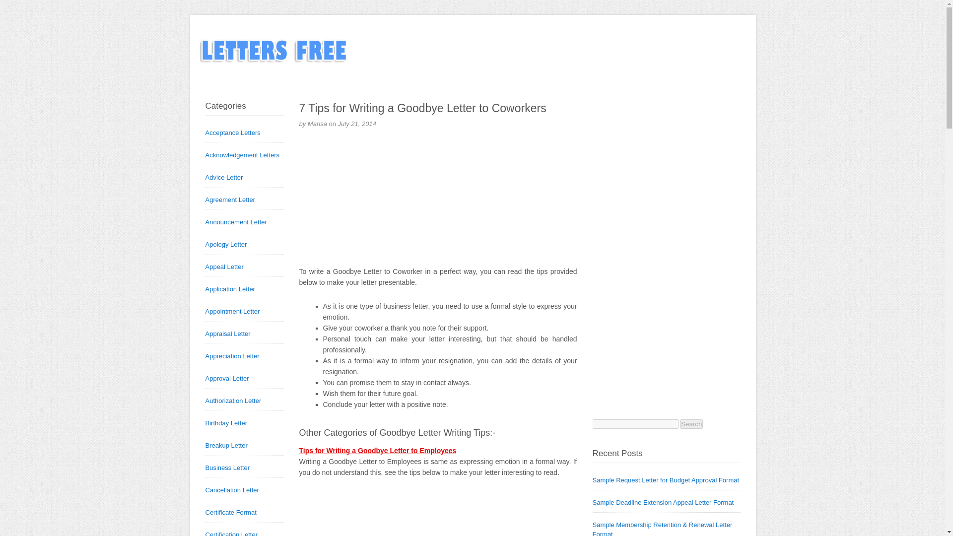  I want to click on Acceptance Letters, so click(233, 133).